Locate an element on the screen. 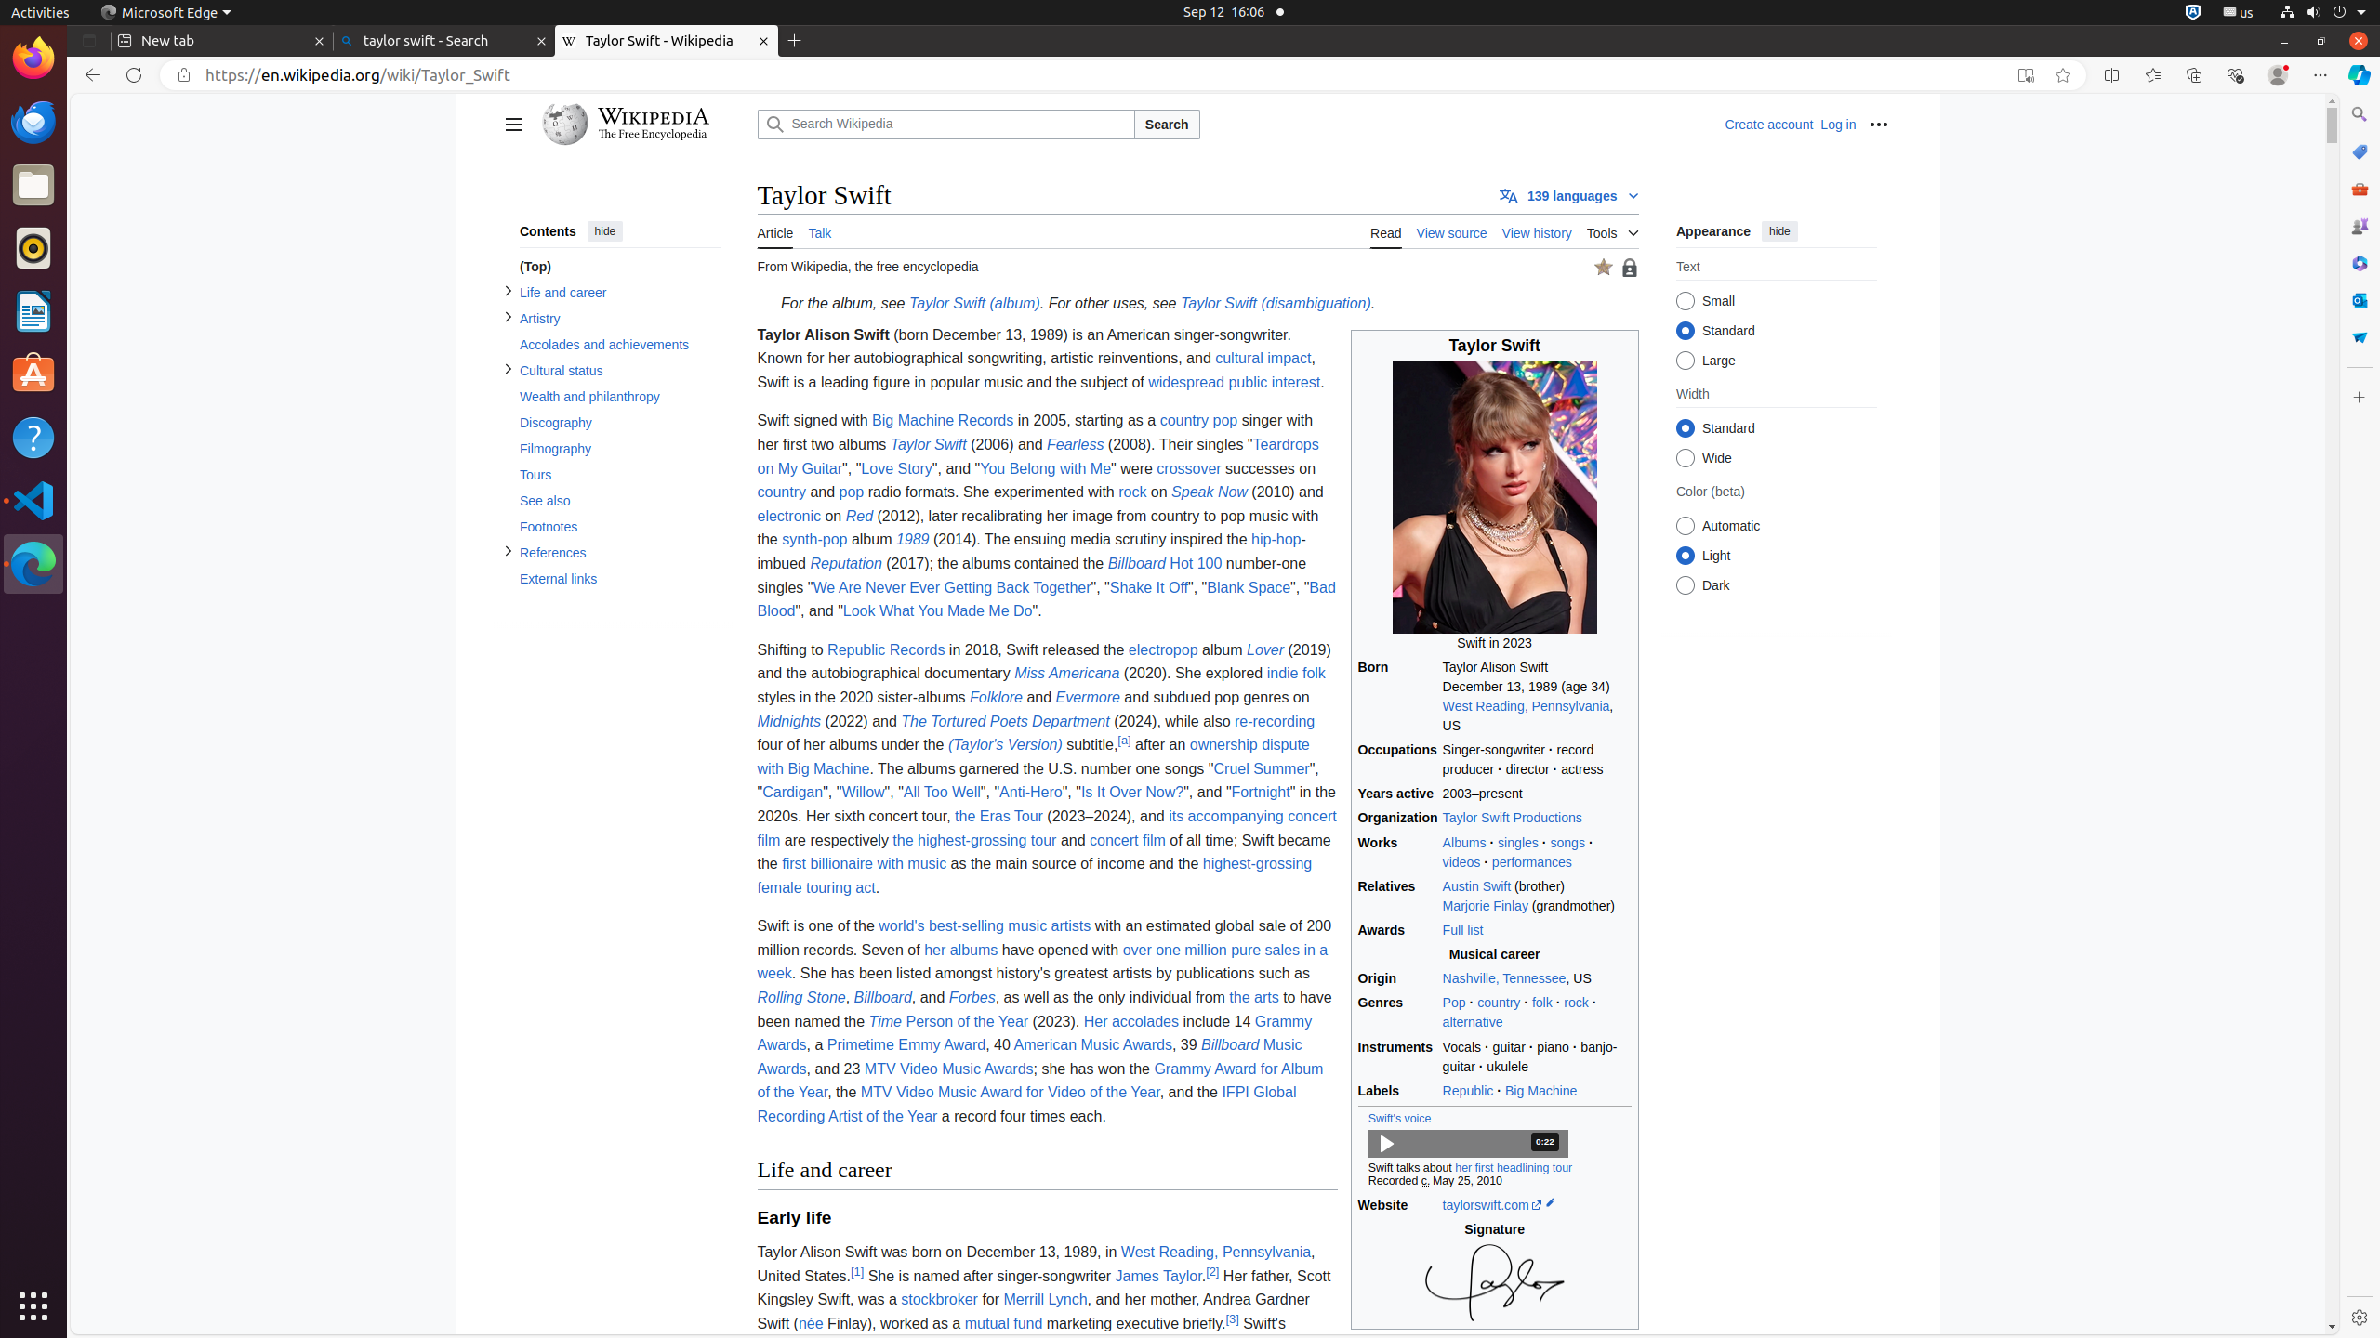 This screenshot has width=2380, height=1338. Look What You Made Me Do is located at coordinates (937, 611).